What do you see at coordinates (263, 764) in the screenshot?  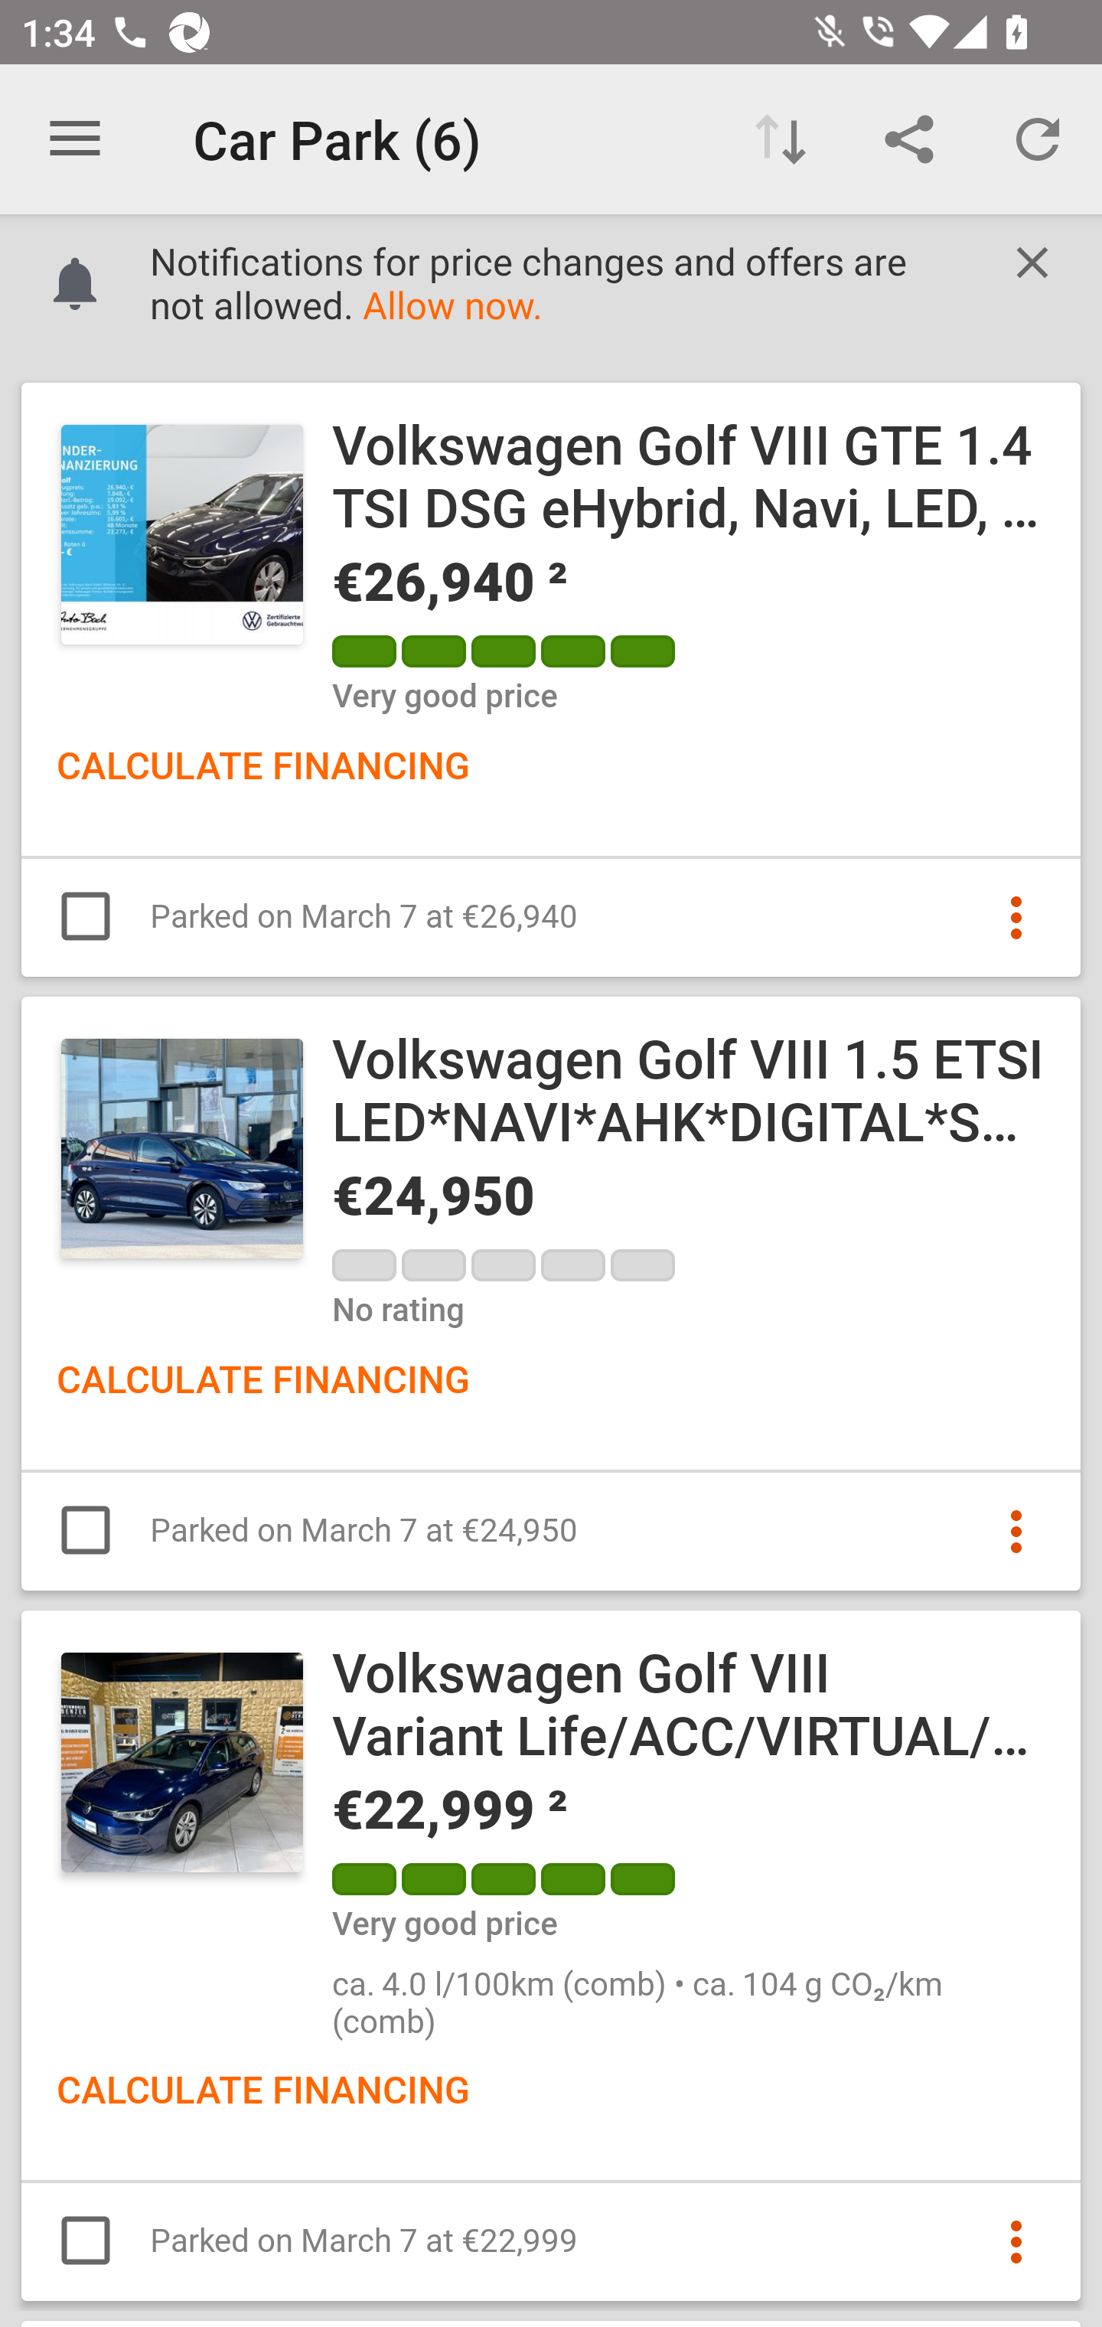 I see `CALCULATE FINANCING` at bounding box center [263, 764].